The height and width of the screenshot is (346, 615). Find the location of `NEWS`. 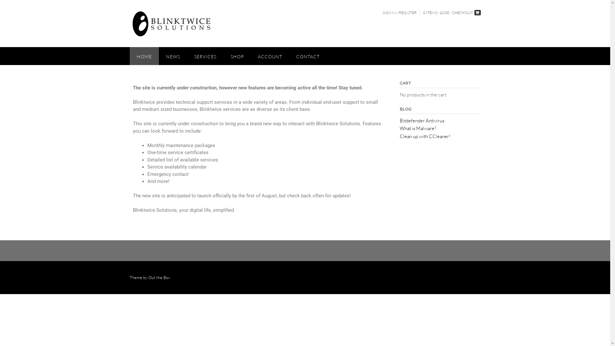

NEWS is located at coordinates (173, 56).